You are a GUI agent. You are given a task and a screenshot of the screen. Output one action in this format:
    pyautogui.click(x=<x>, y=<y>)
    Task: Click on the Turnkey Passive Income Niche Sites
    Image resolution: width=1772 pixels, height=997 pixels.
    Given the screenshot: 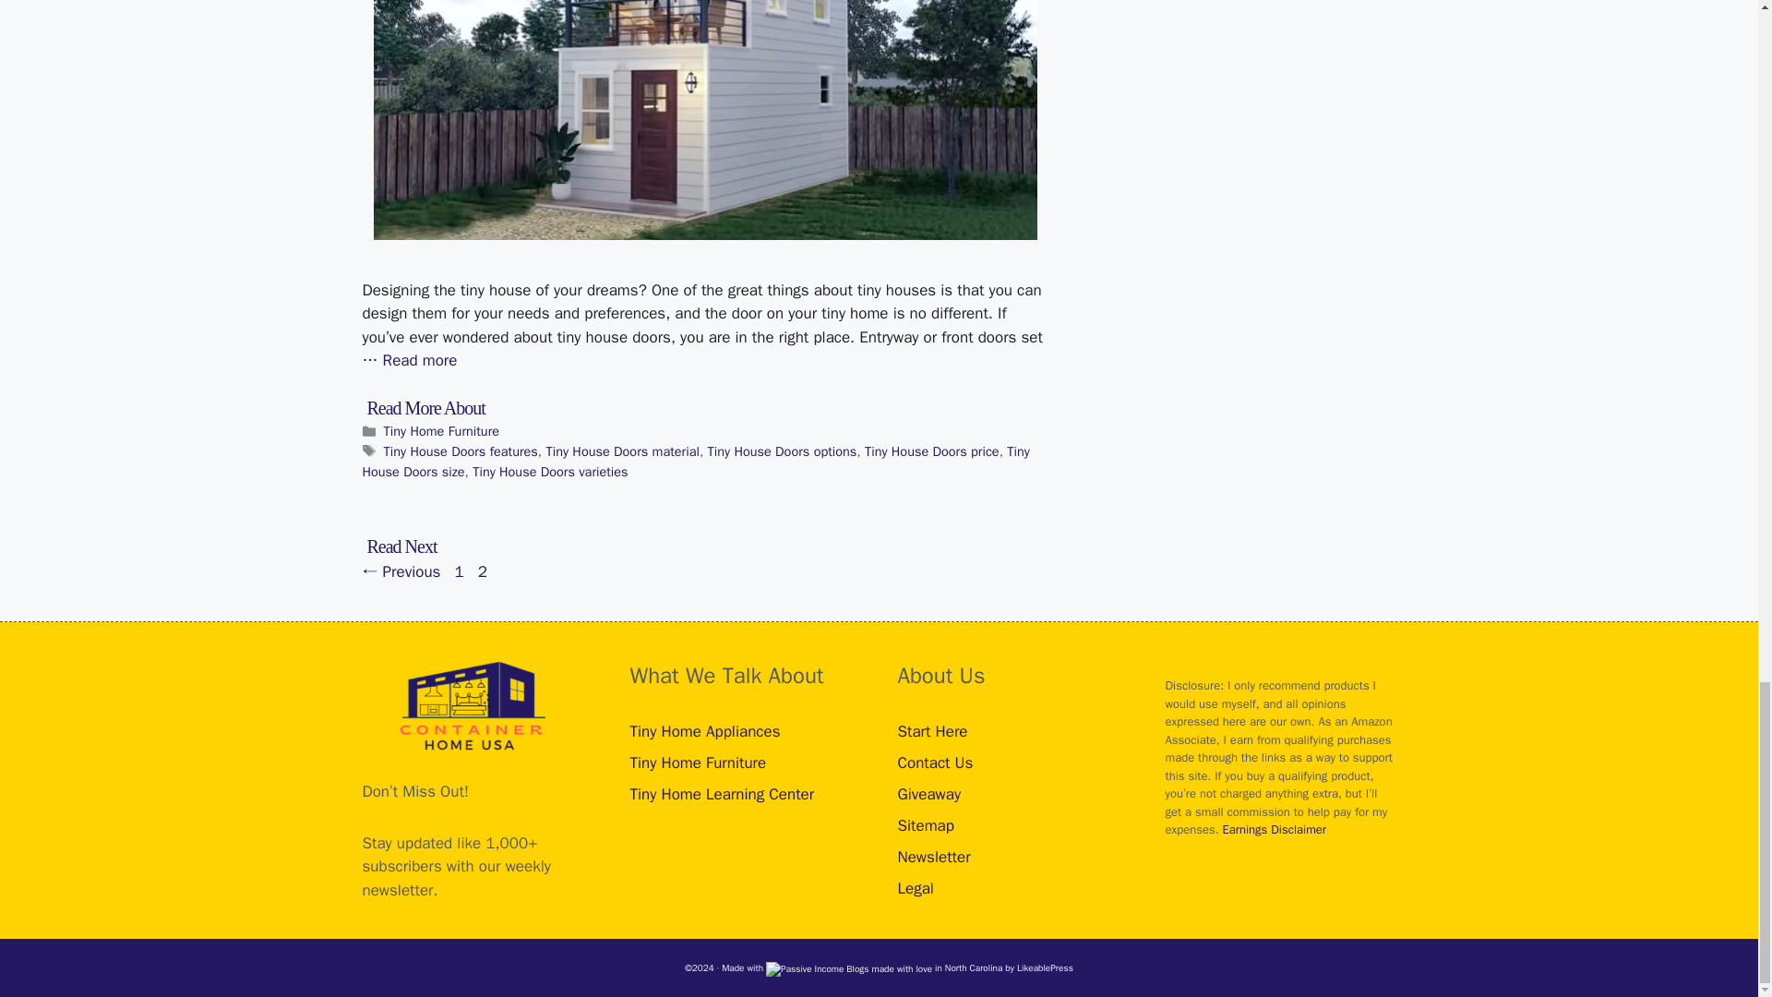 What is the action you would take?
    pyautogui.click(x=1045, y=967)
    